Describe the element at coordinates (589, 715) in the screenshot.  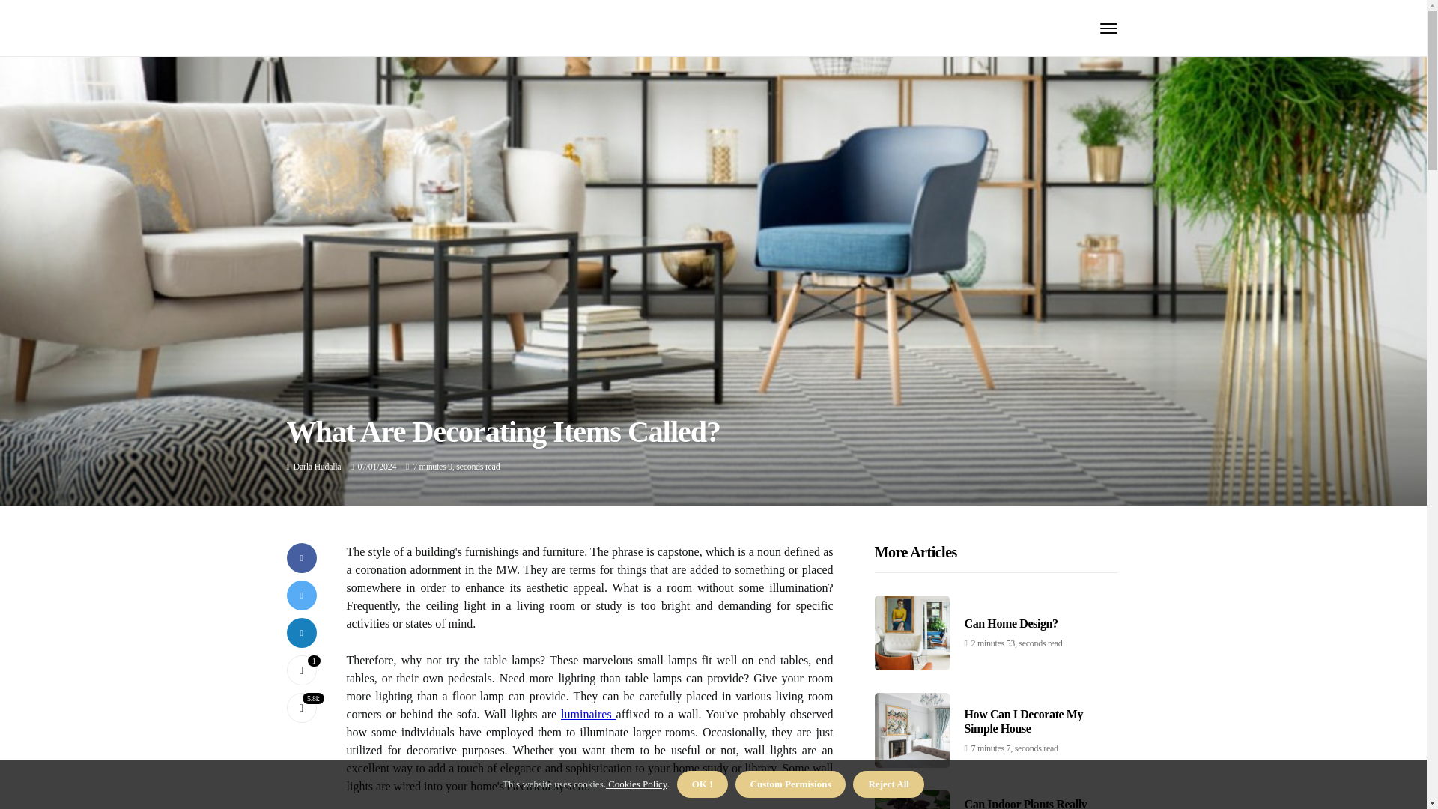
I see `luminaires` at that location.